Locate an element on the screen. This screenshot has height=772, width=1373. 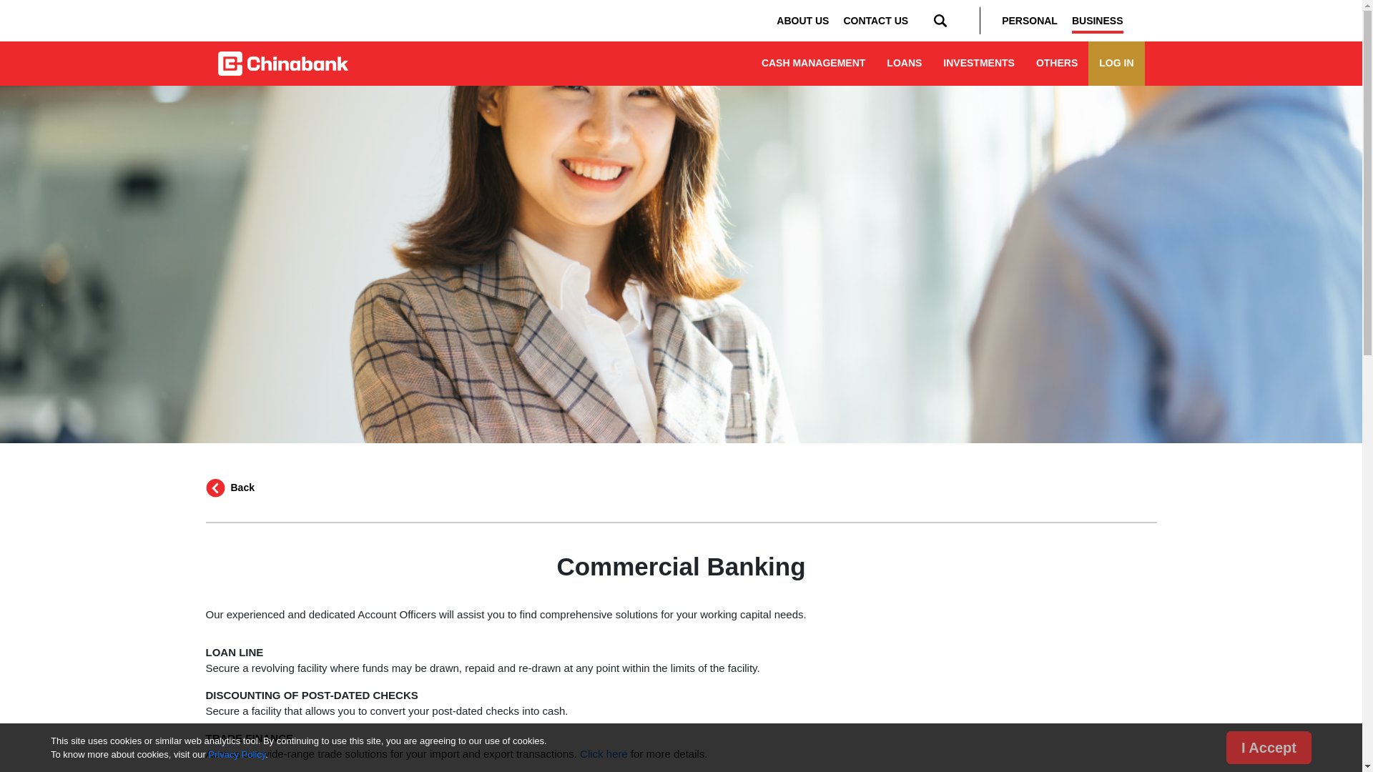
OTHERS is located at coordinates (1057, 63).